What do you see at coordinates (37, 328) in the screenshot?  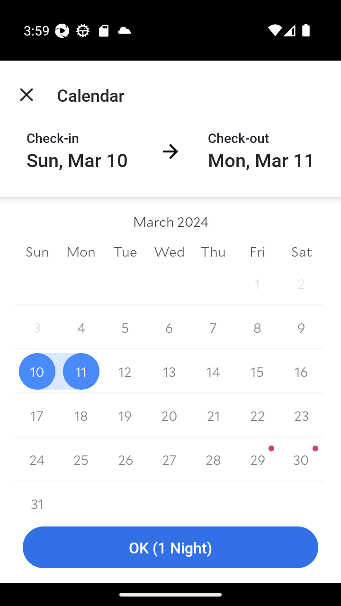 I see `3 3 March 2024` at bounding box center [37, 328].